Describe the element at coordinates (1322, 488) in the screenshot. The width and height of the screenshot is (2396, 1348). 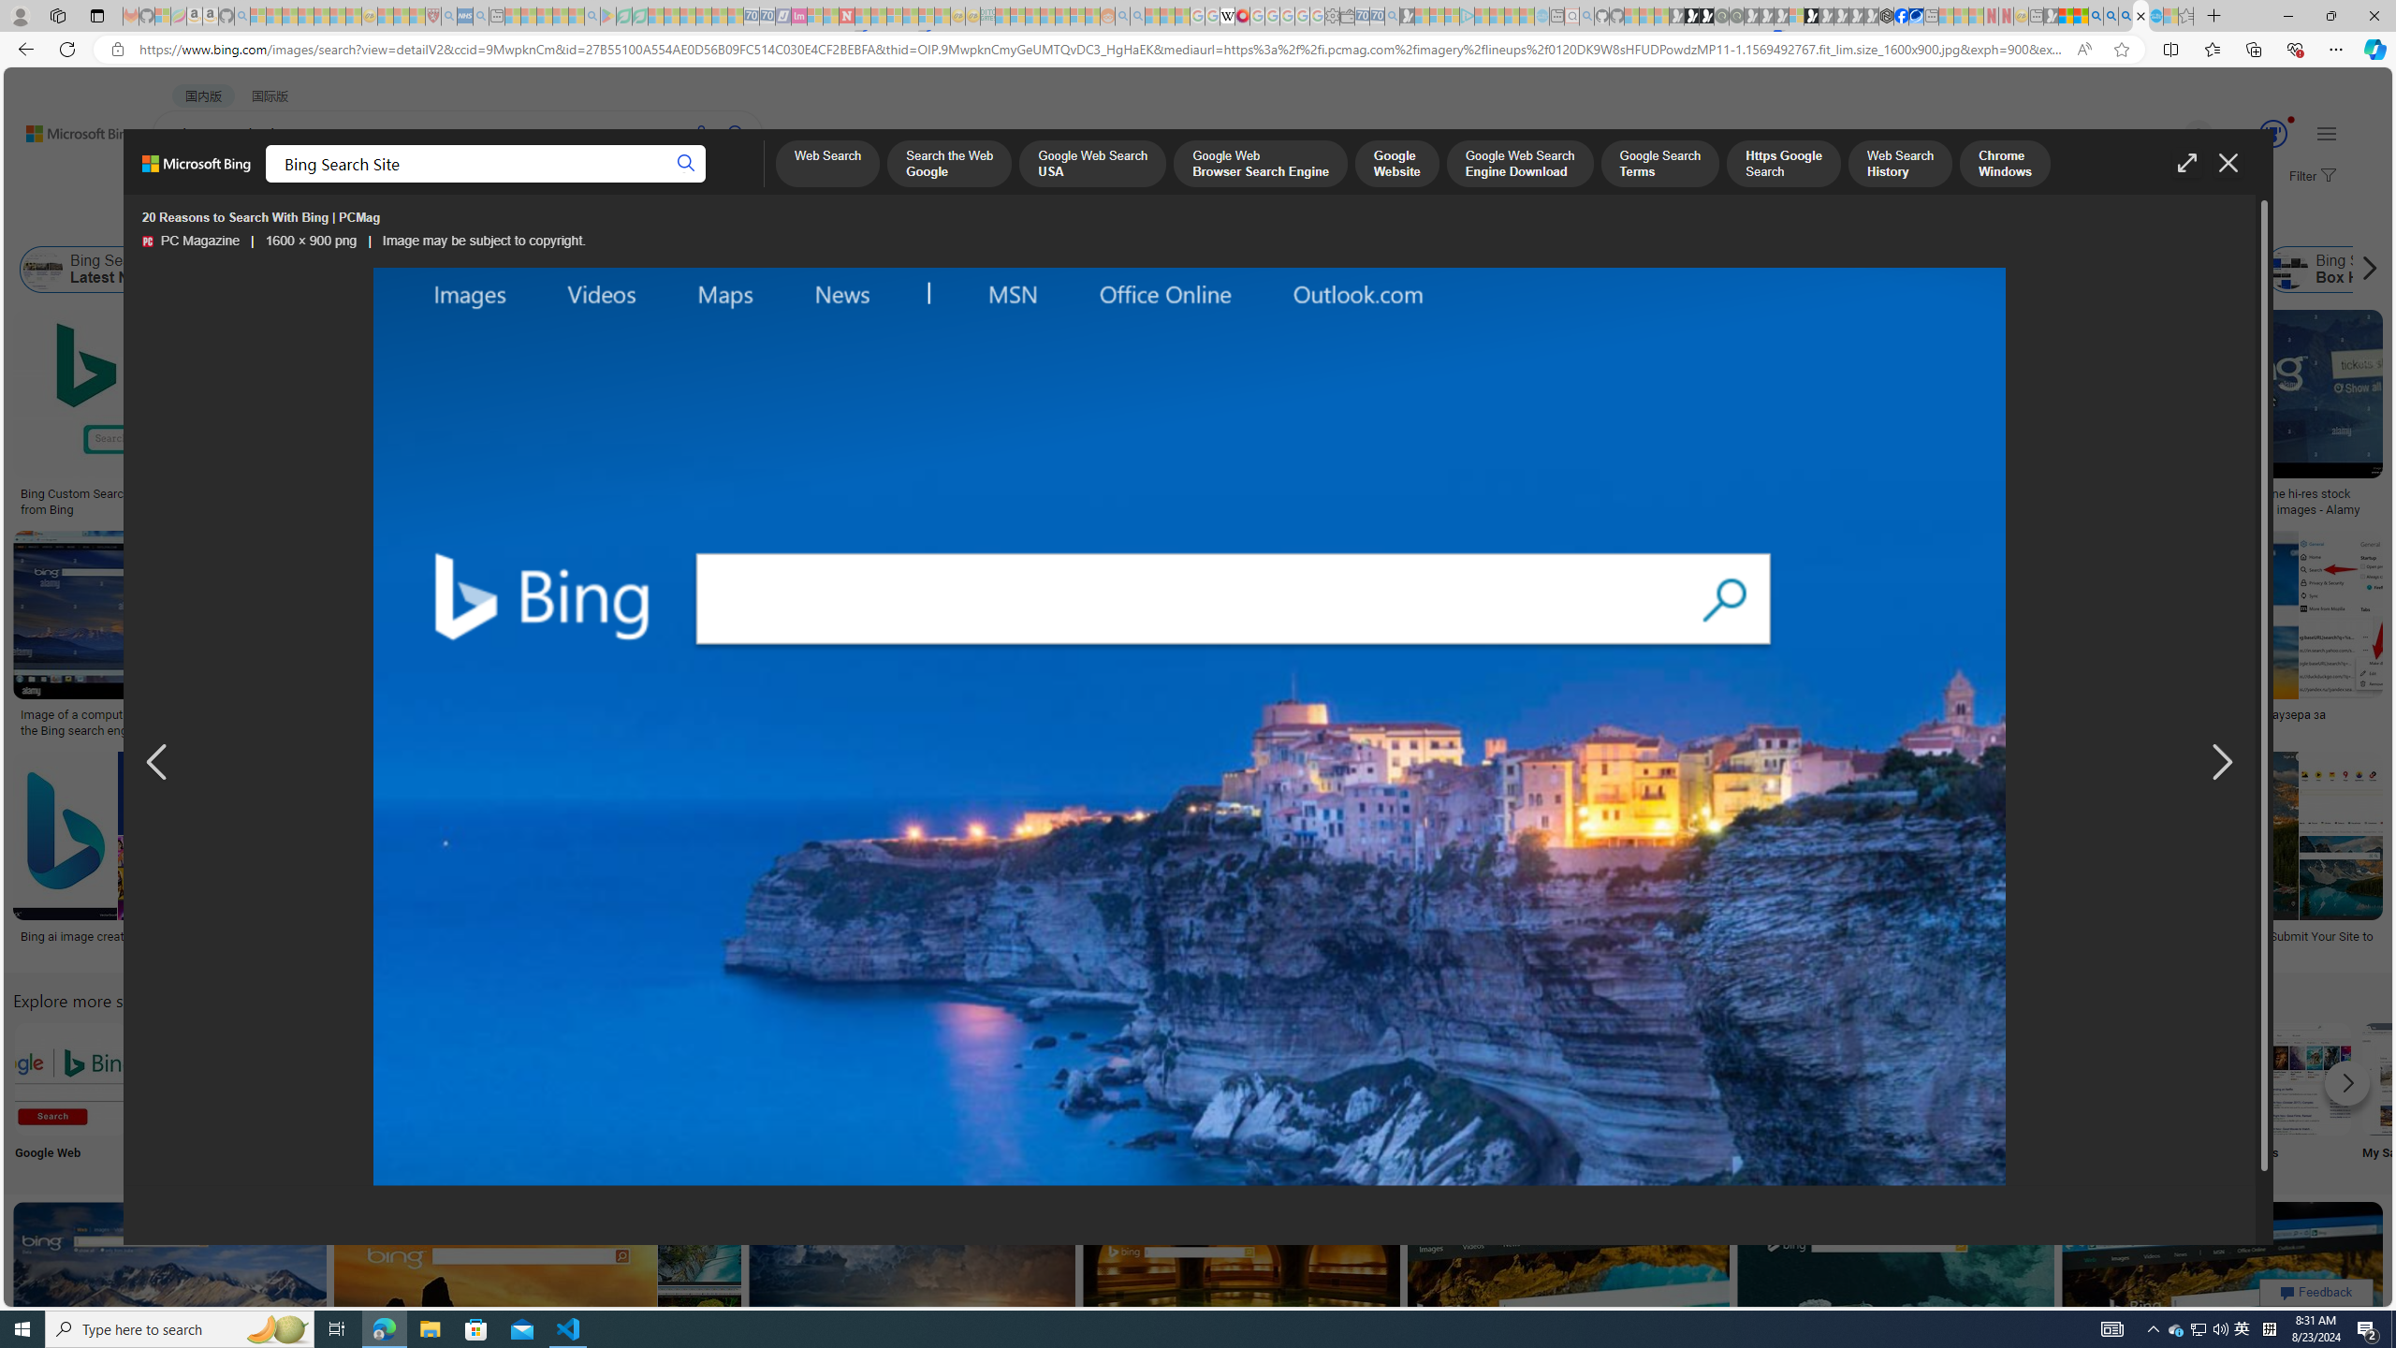
I see `Bing Mugs` at that location.